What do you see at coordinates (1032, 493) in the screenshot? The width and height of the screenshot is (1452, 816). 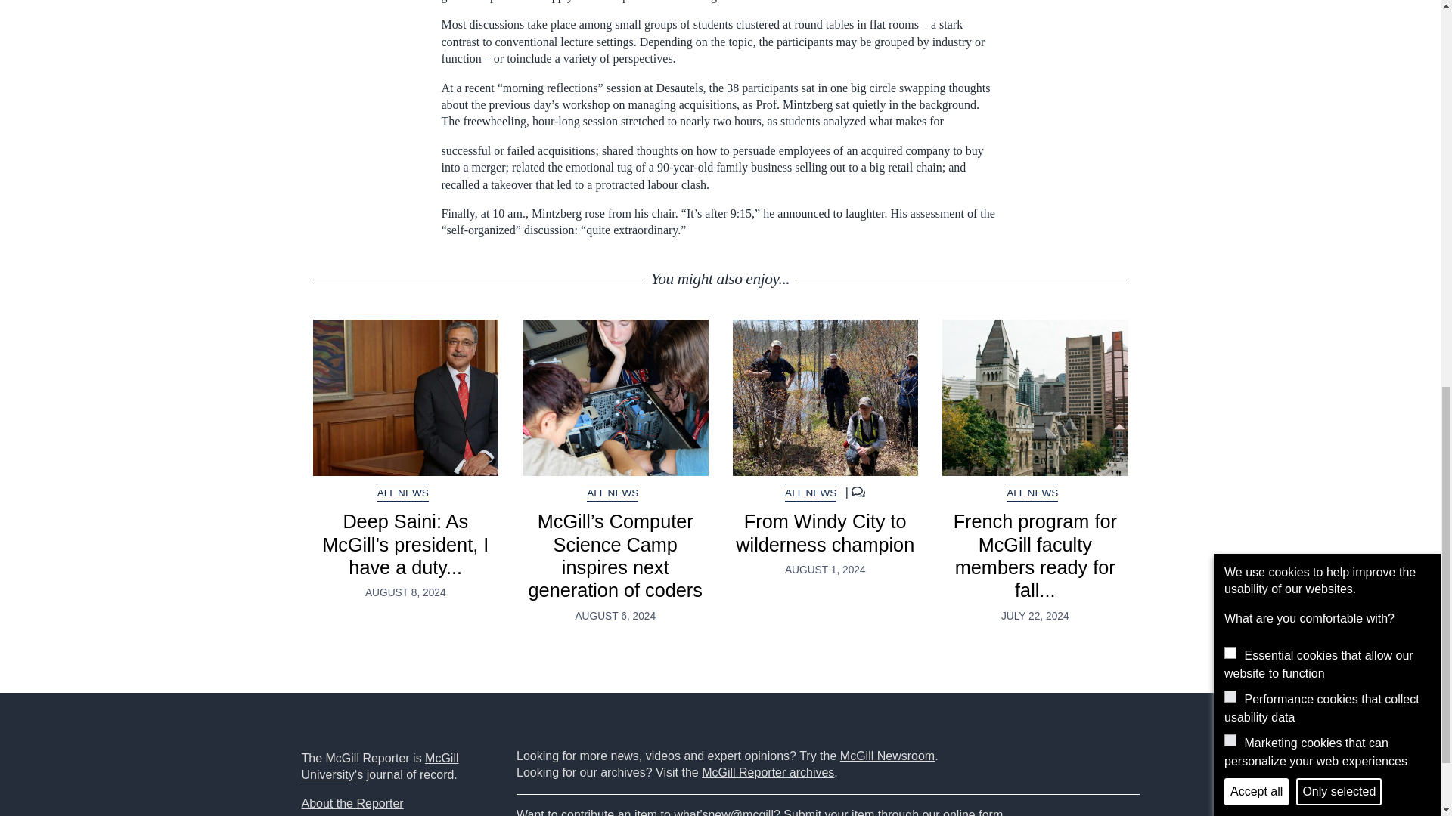 I see `ALL NEWS` at bounding box center [1032, 493].